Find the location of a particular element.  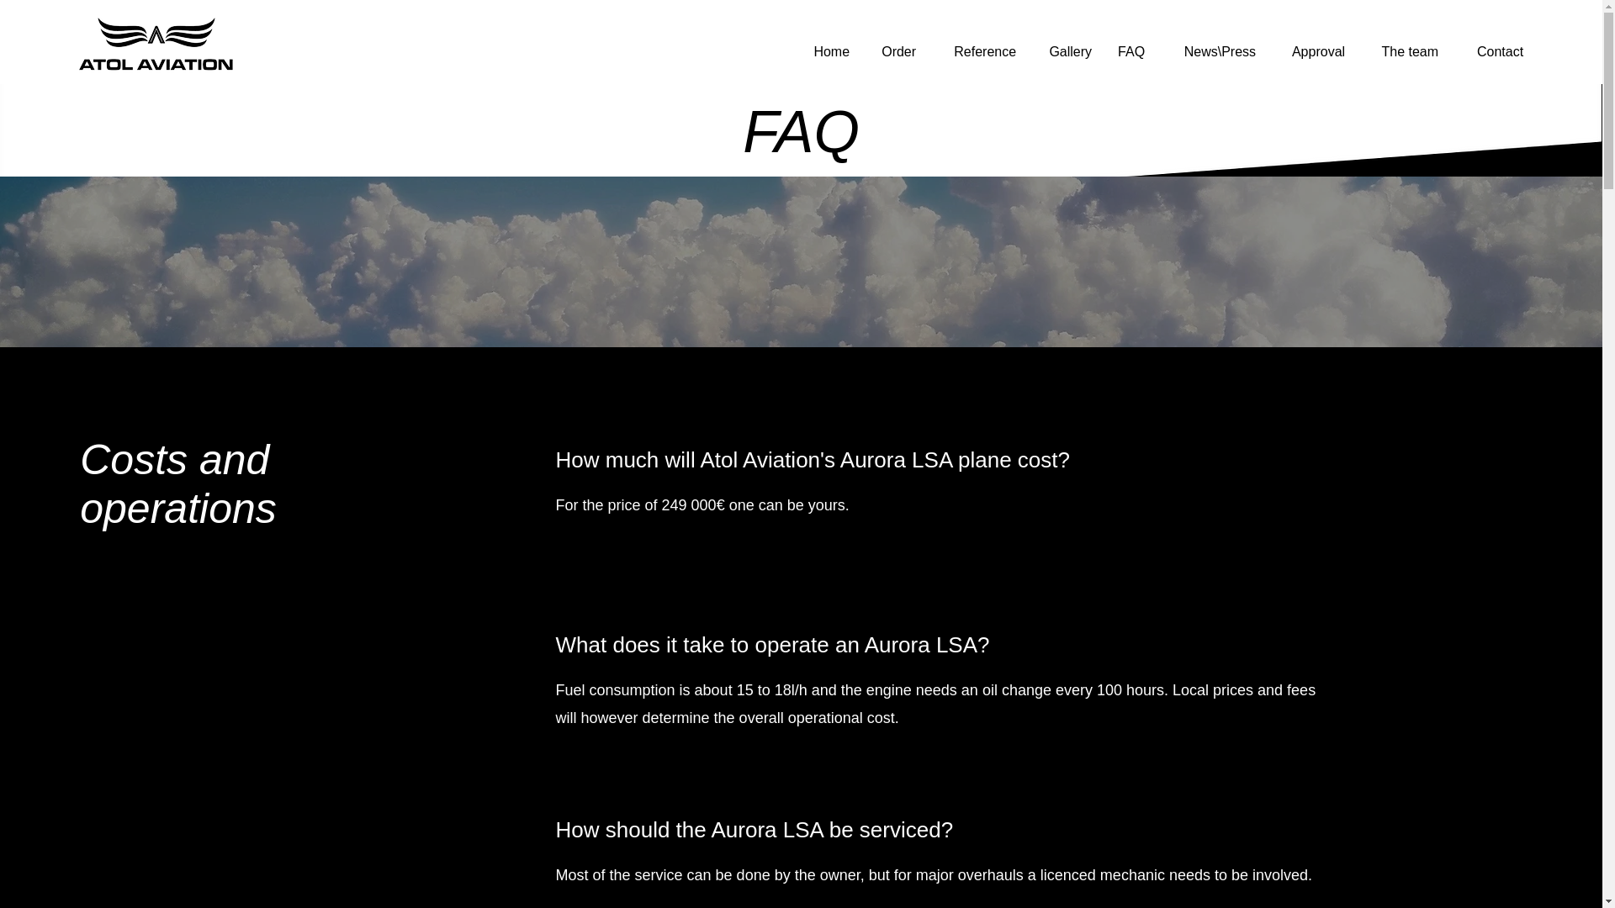

Contact is located at coordinates (1492, 51).